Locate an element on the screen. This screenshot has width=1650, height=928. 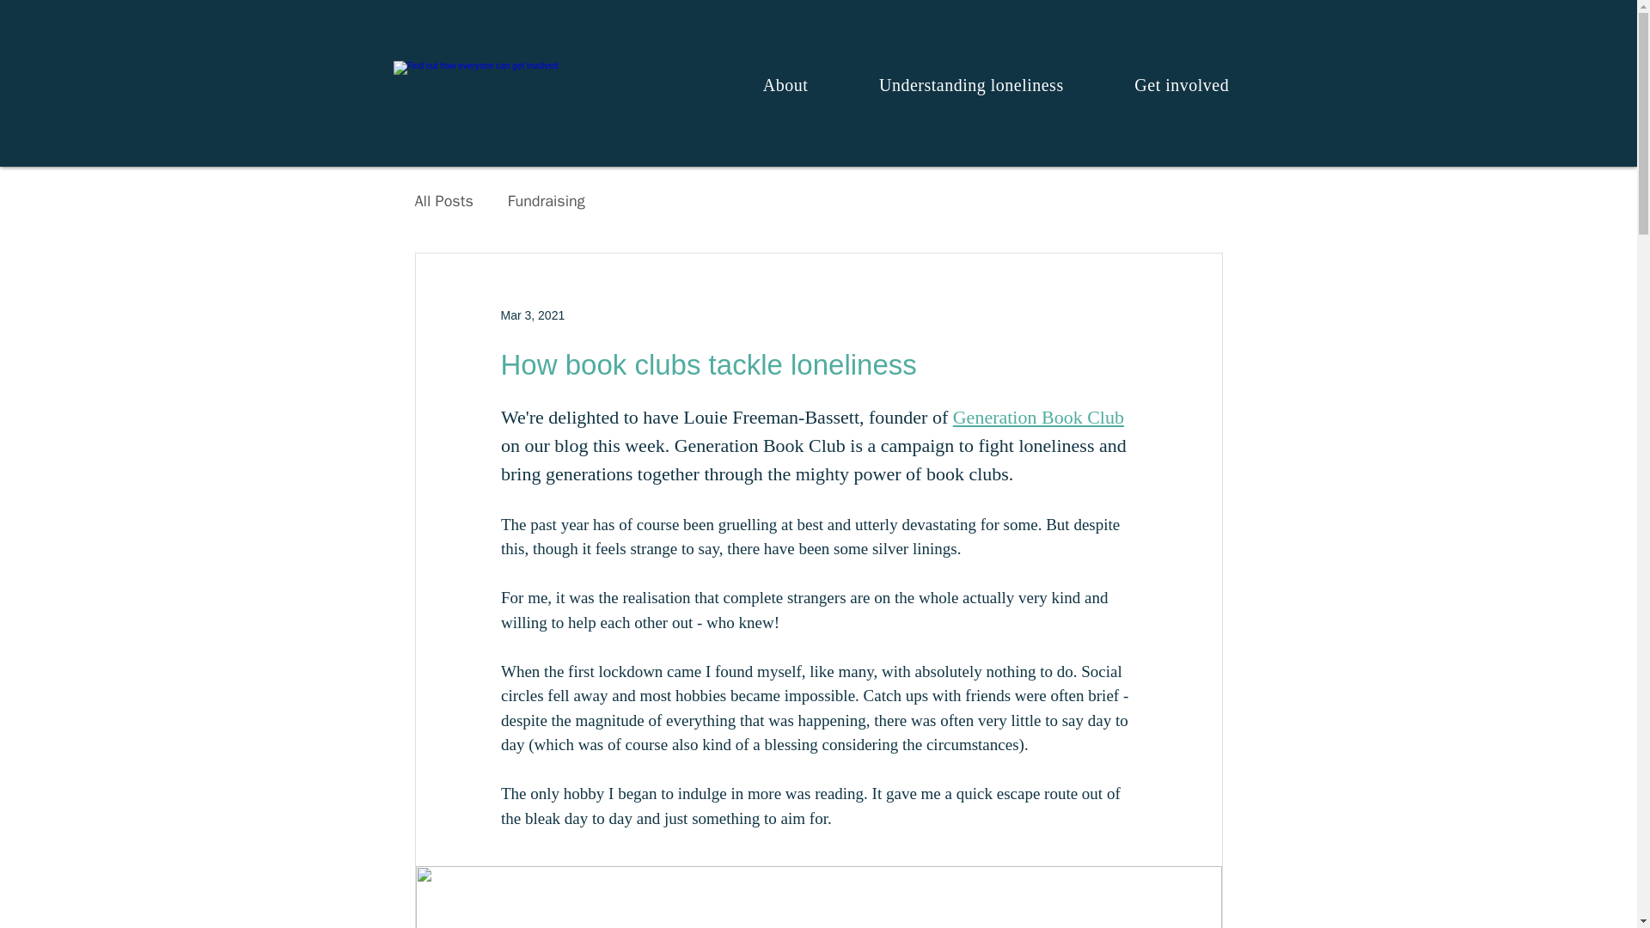
Get involved is located at coordinates (1181, 84).